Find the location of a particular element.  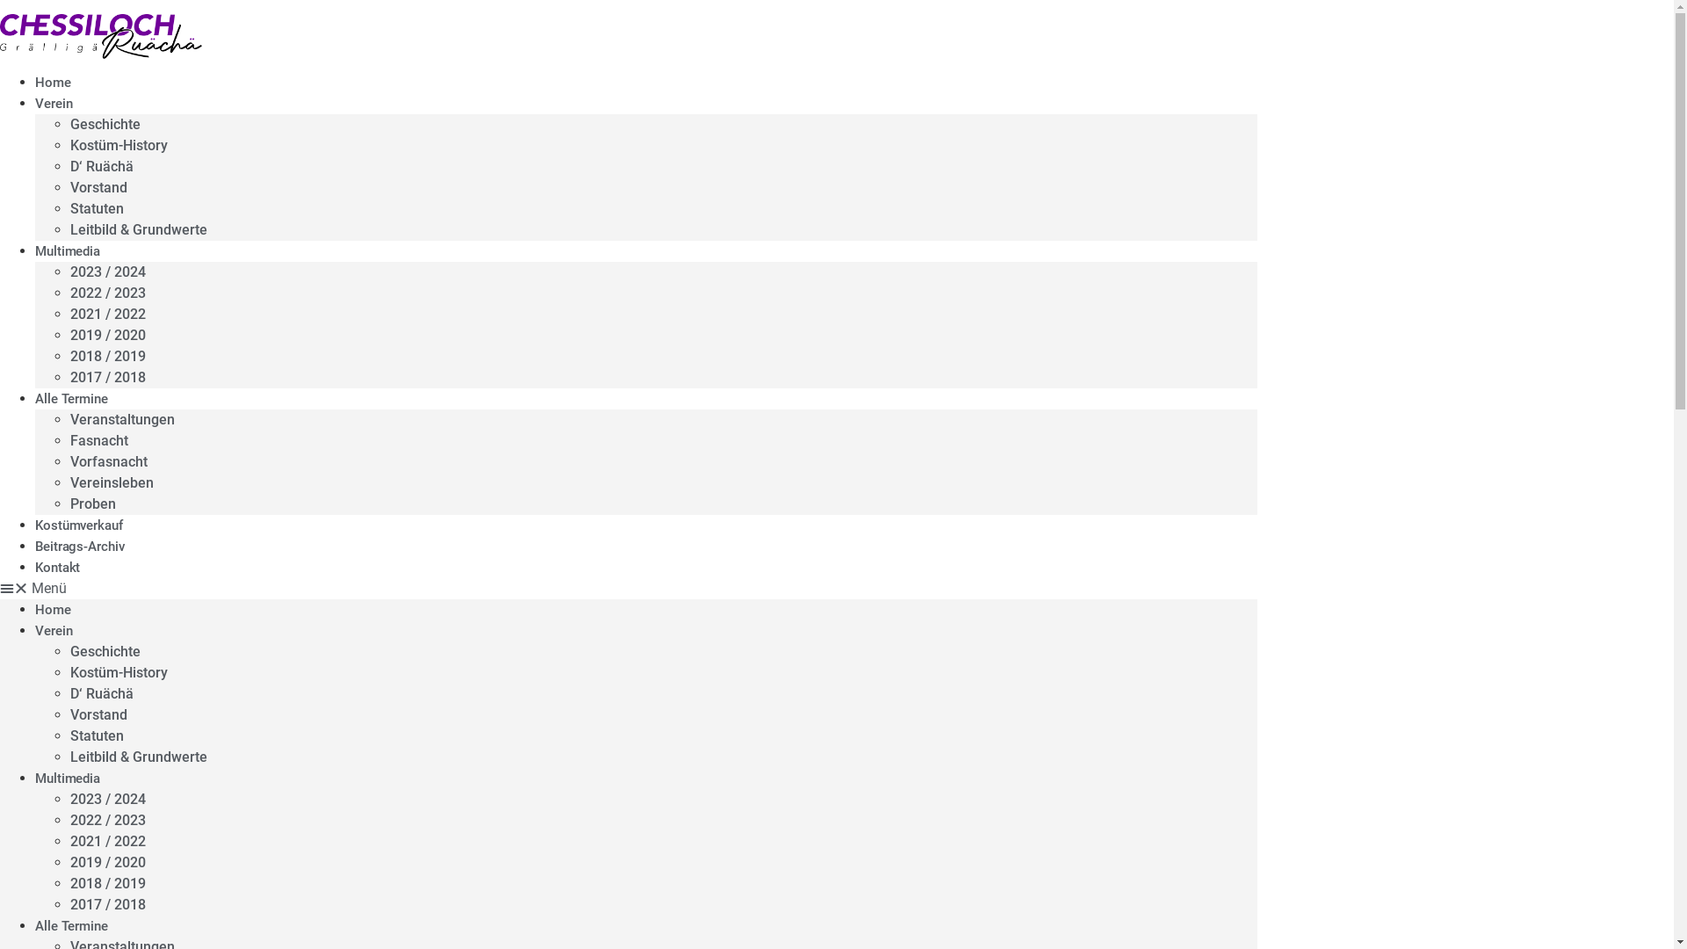

2021 / 2022 is located at coordinates (108, 315).